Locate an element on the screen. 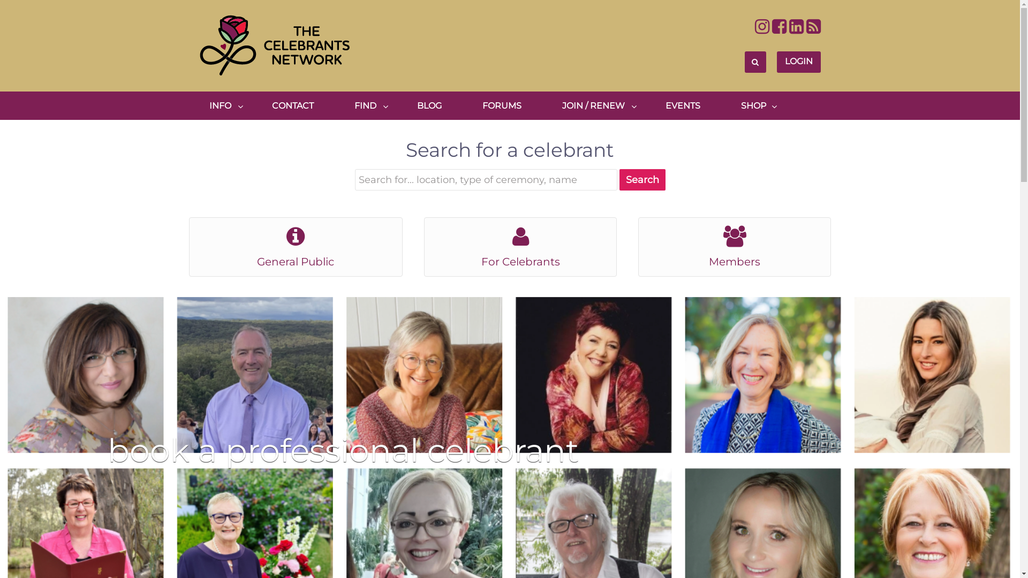 This screenshot has height=578, width=1028. JOIN / RENEW is located at coordinates (593, 106).